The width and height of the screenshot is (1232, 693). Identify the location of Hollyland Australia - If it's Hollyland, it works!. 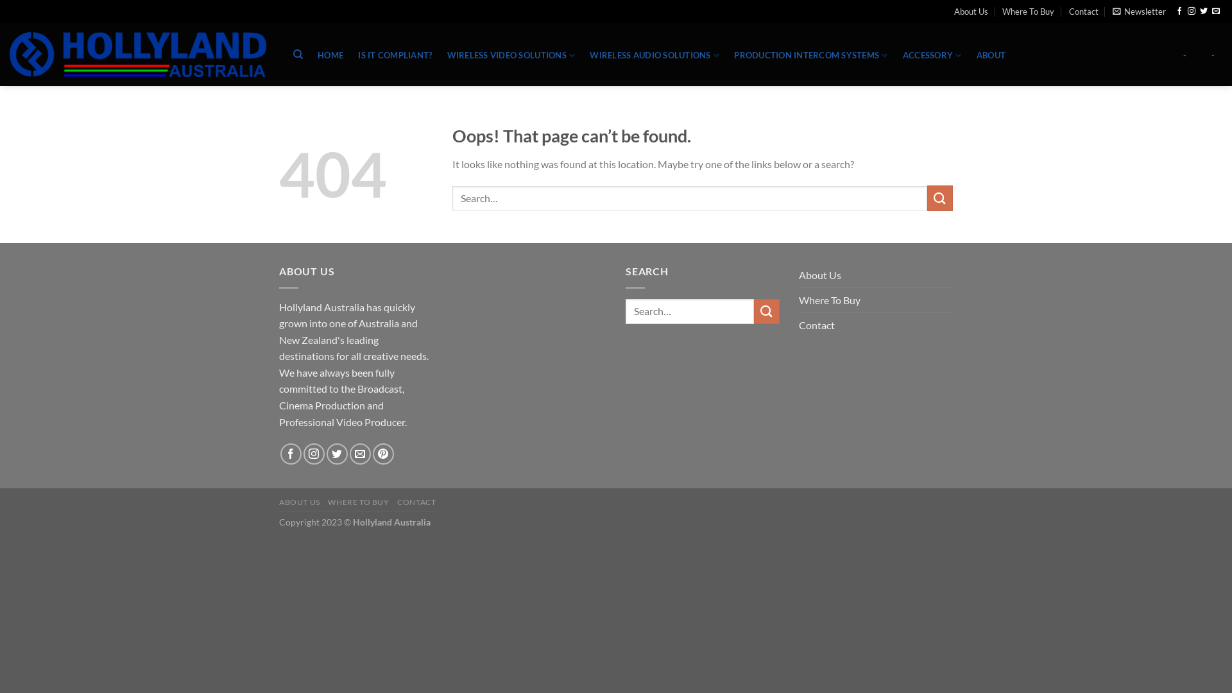
(138, 55).